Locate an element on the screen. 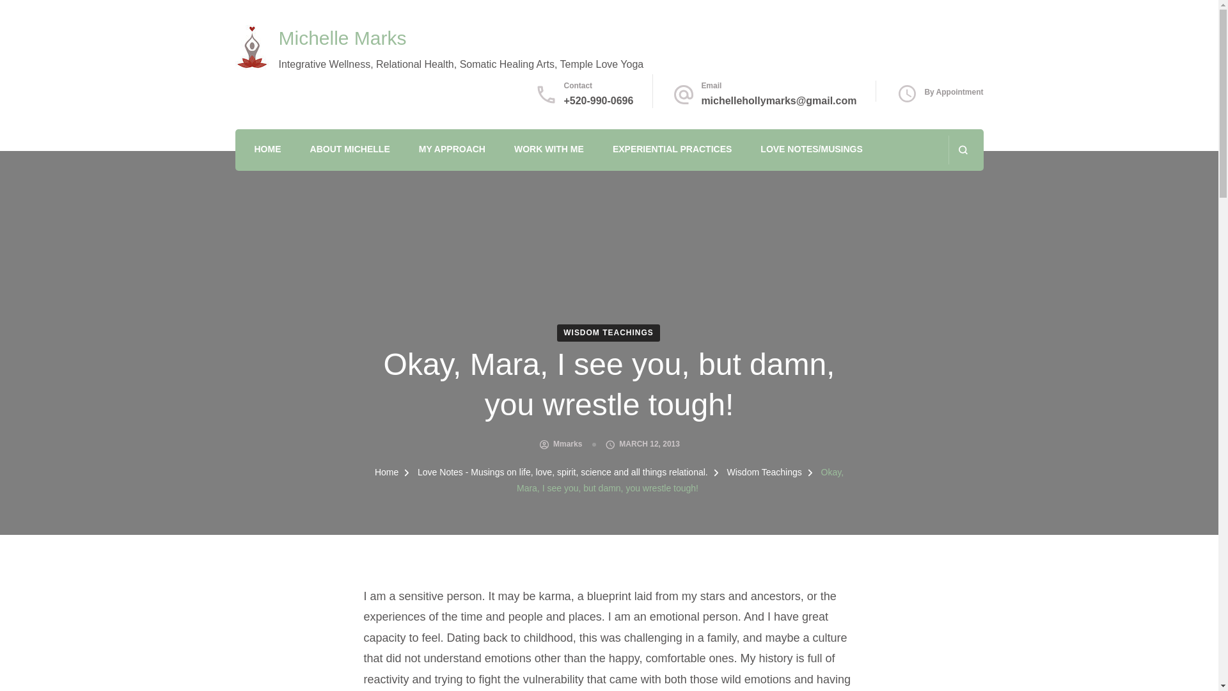 Image resolution: width=1228 pixels, height=691 pixels. MY APPROACH is located at coordinates (452, 150).